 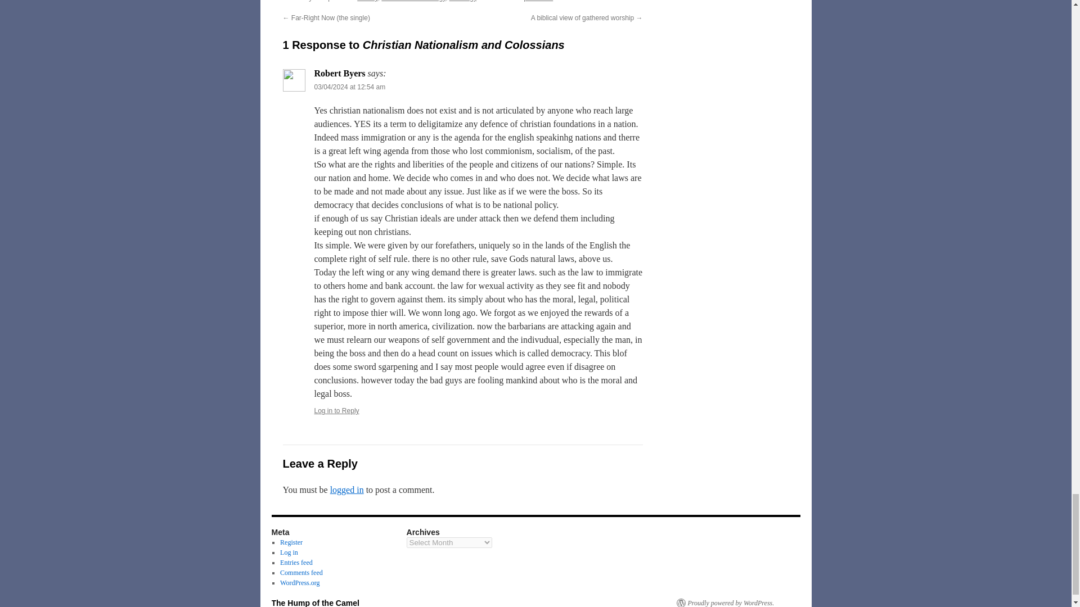 I want to click on History, so click(x=367, y=1).